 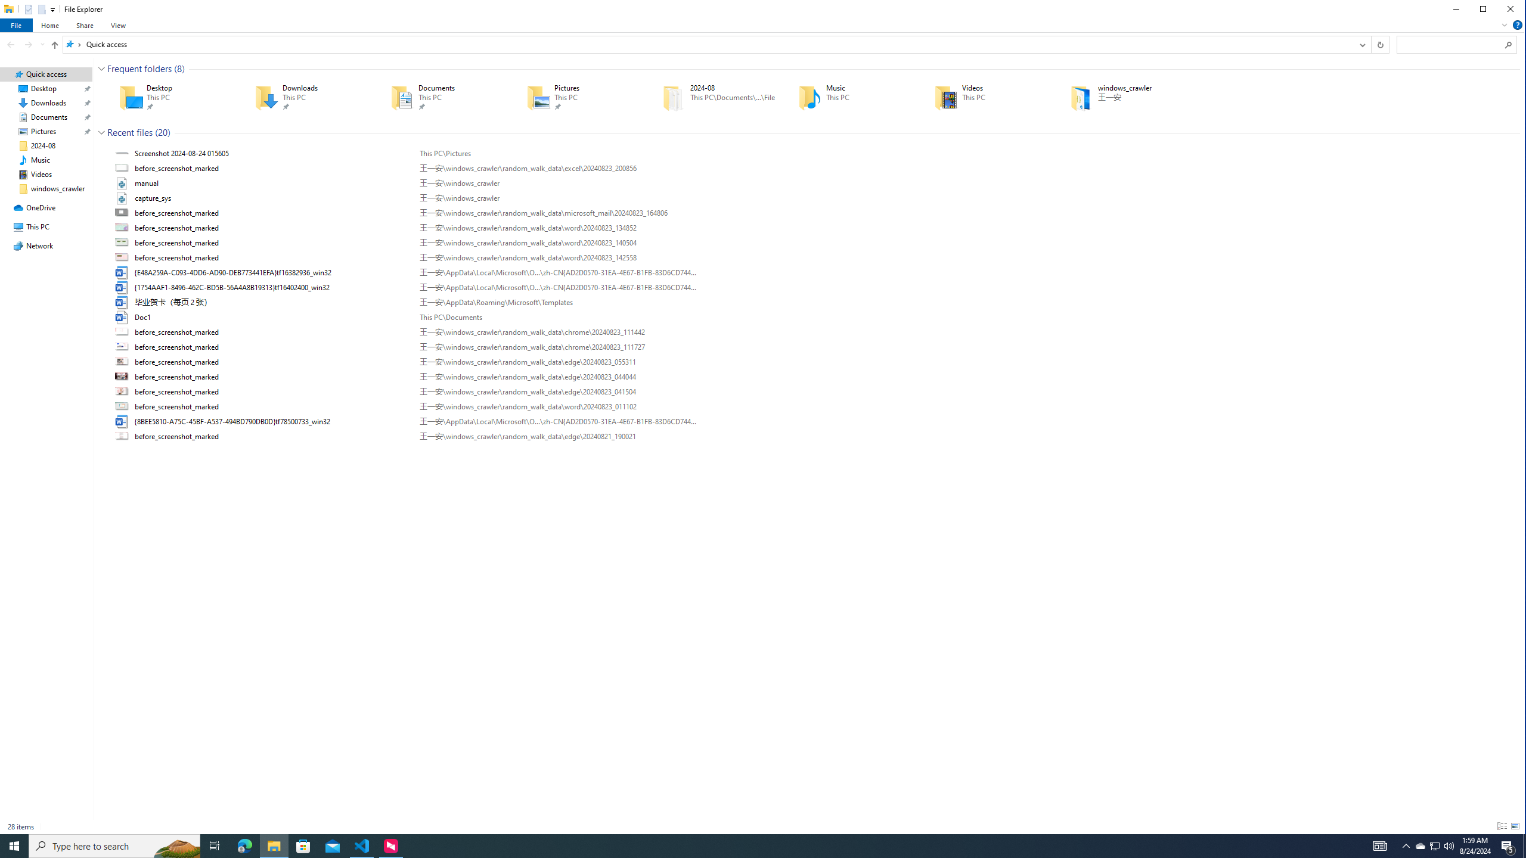 I want to click on View, so click(x=118, y=25).